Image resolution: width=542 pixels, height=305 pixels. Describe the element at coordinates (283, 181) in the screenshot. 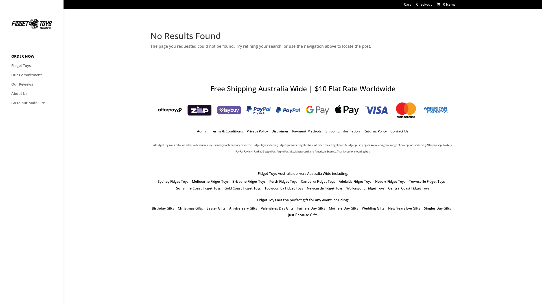

I see `Perth Fidget Toys` at that location.